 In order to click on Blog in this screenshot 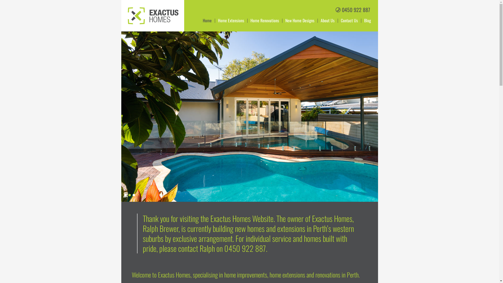, I will do `click(368, 21)`.